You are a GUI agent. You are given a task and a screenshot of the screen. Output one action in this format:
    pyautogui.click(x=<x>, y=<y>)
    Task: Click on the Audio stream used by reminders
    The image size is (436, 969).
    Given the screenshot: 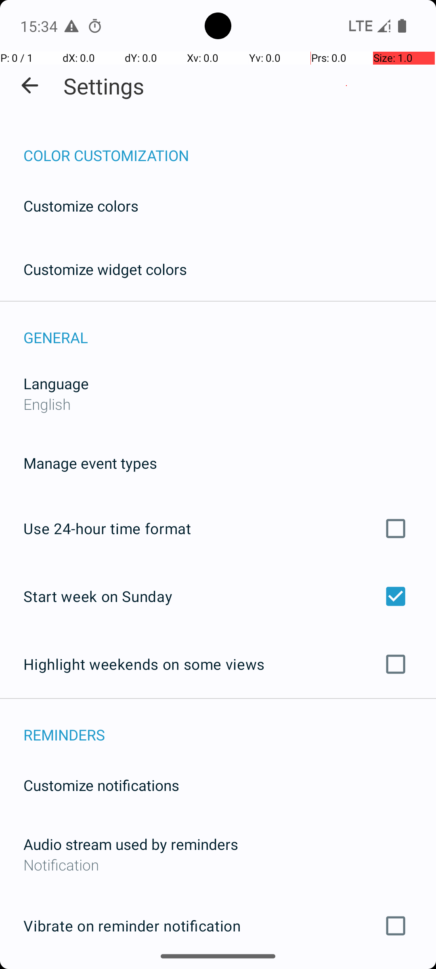 What is the action you would take?
    pyautogui.click(x=131, y=844)
    